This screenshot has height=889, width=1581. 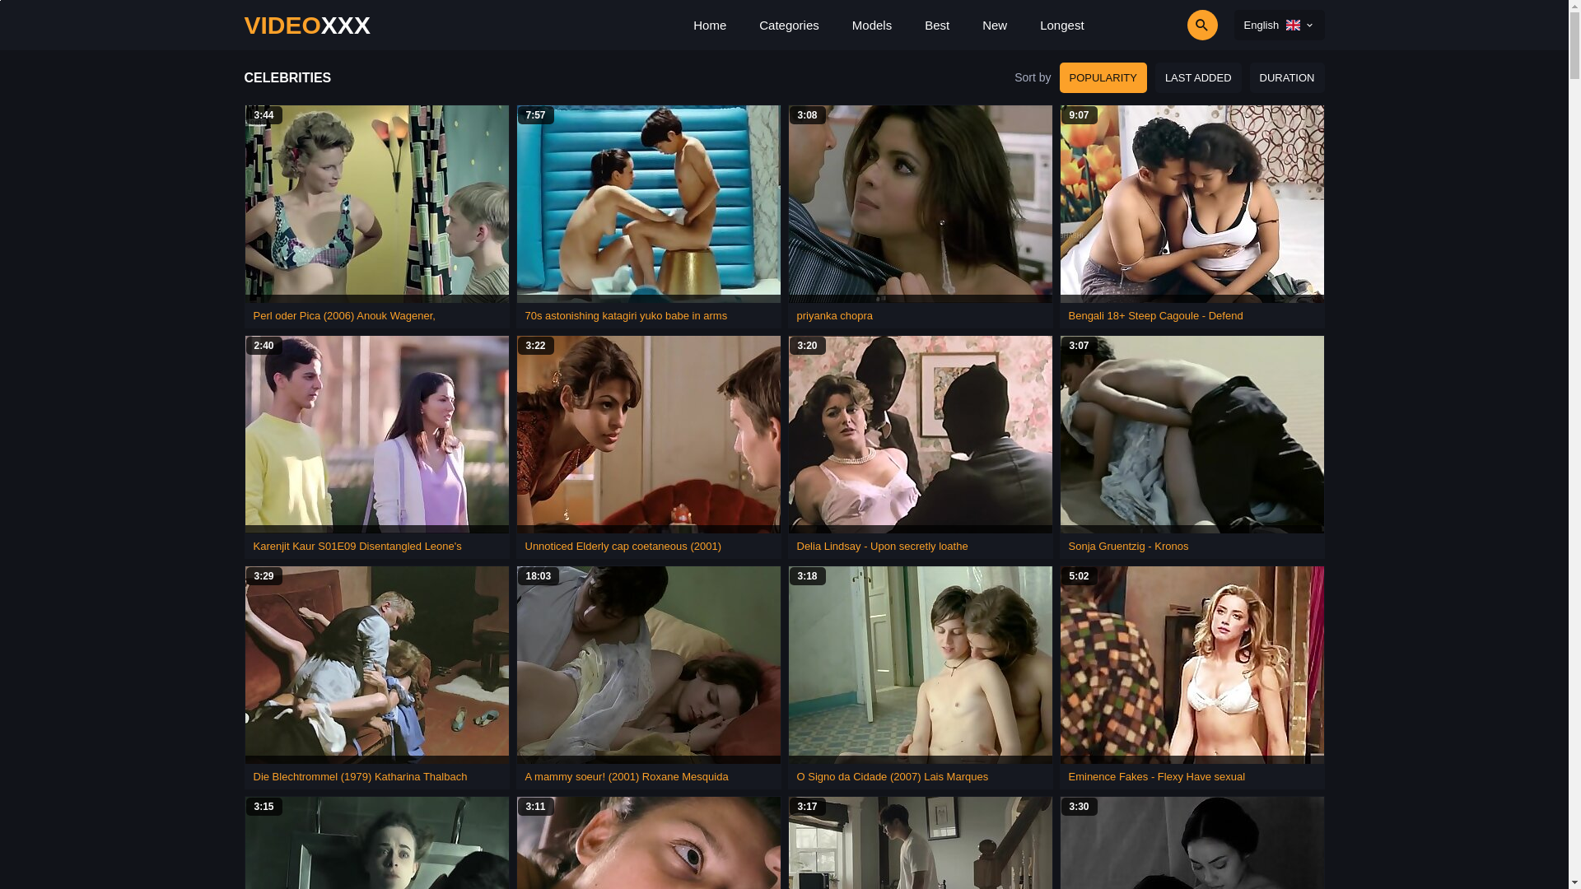 I want to click on VIDEOXXX, so click(x=306, y=25).